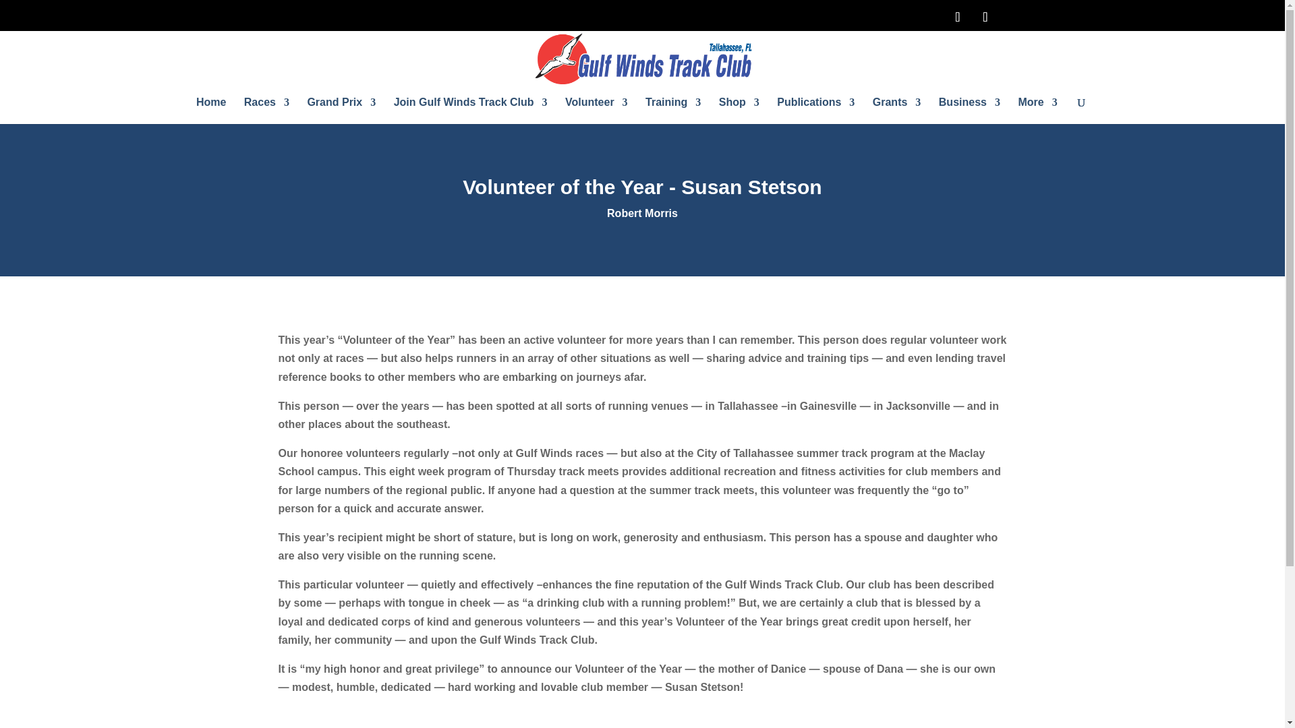 This screenshot has height=728, width=1295. I want to click on Training, so click(672, 107).